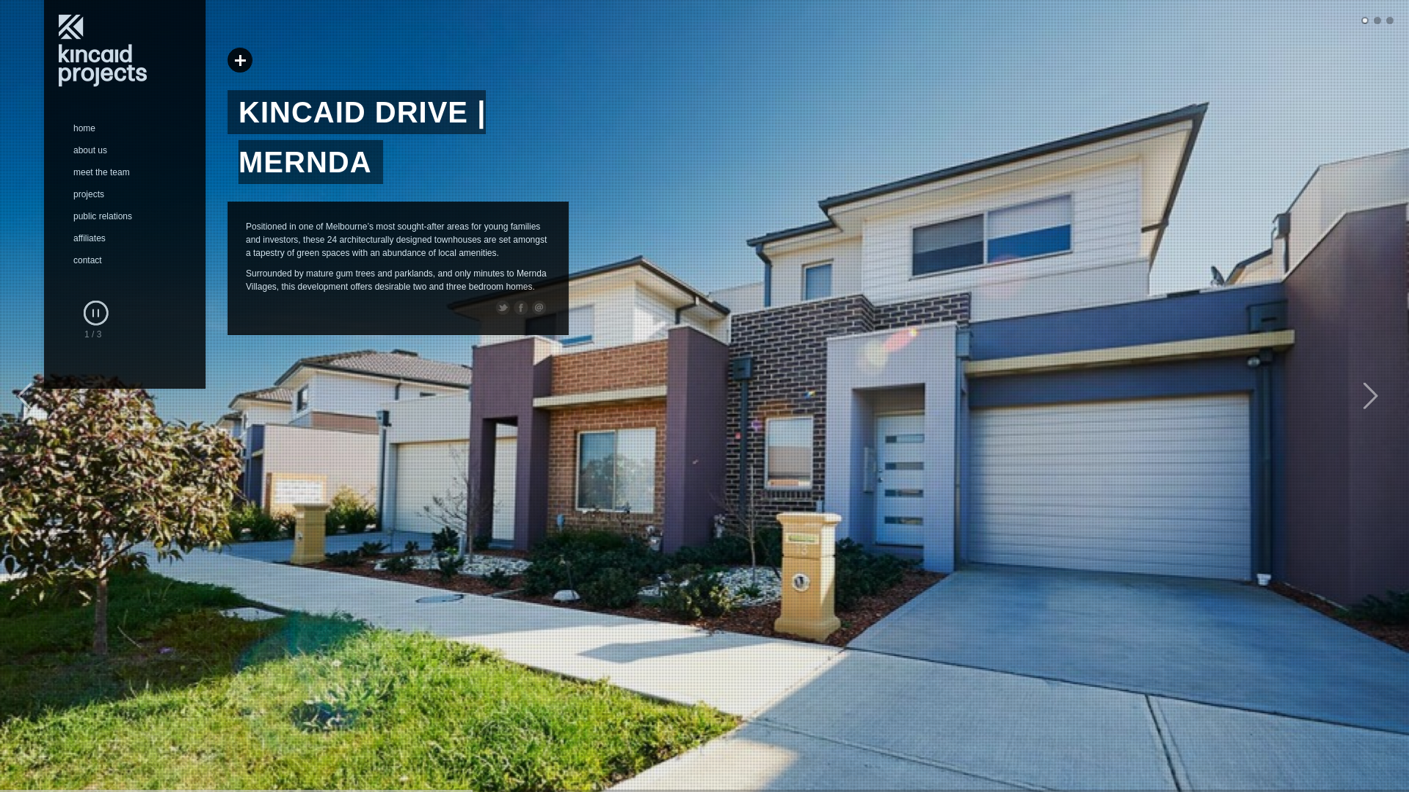  What do you see at coordinates (132, 172) in the screenshot?
I see `meet the team` at bounding box center [132, 172].